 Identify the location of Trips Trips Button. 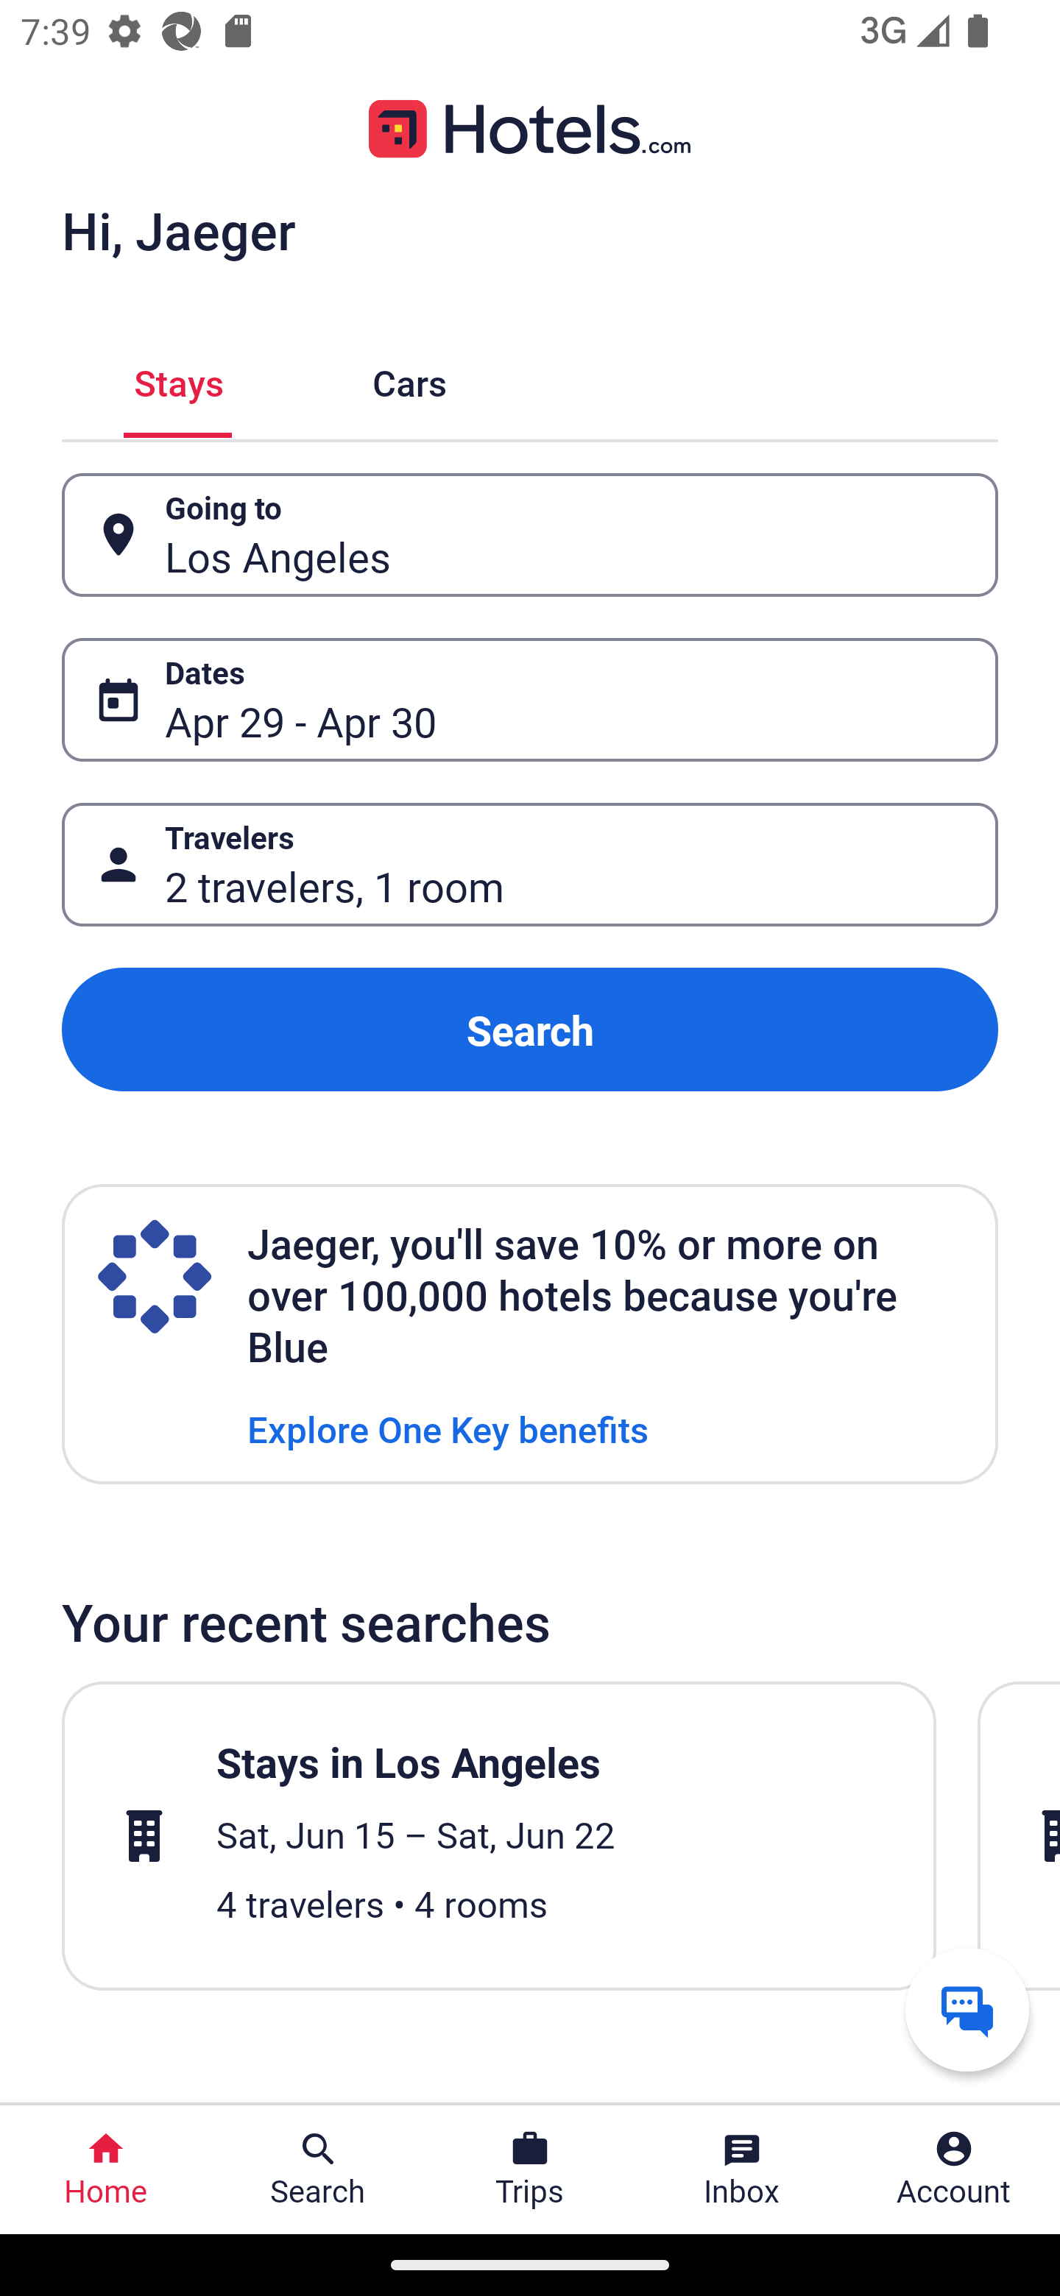
(530, 2169).